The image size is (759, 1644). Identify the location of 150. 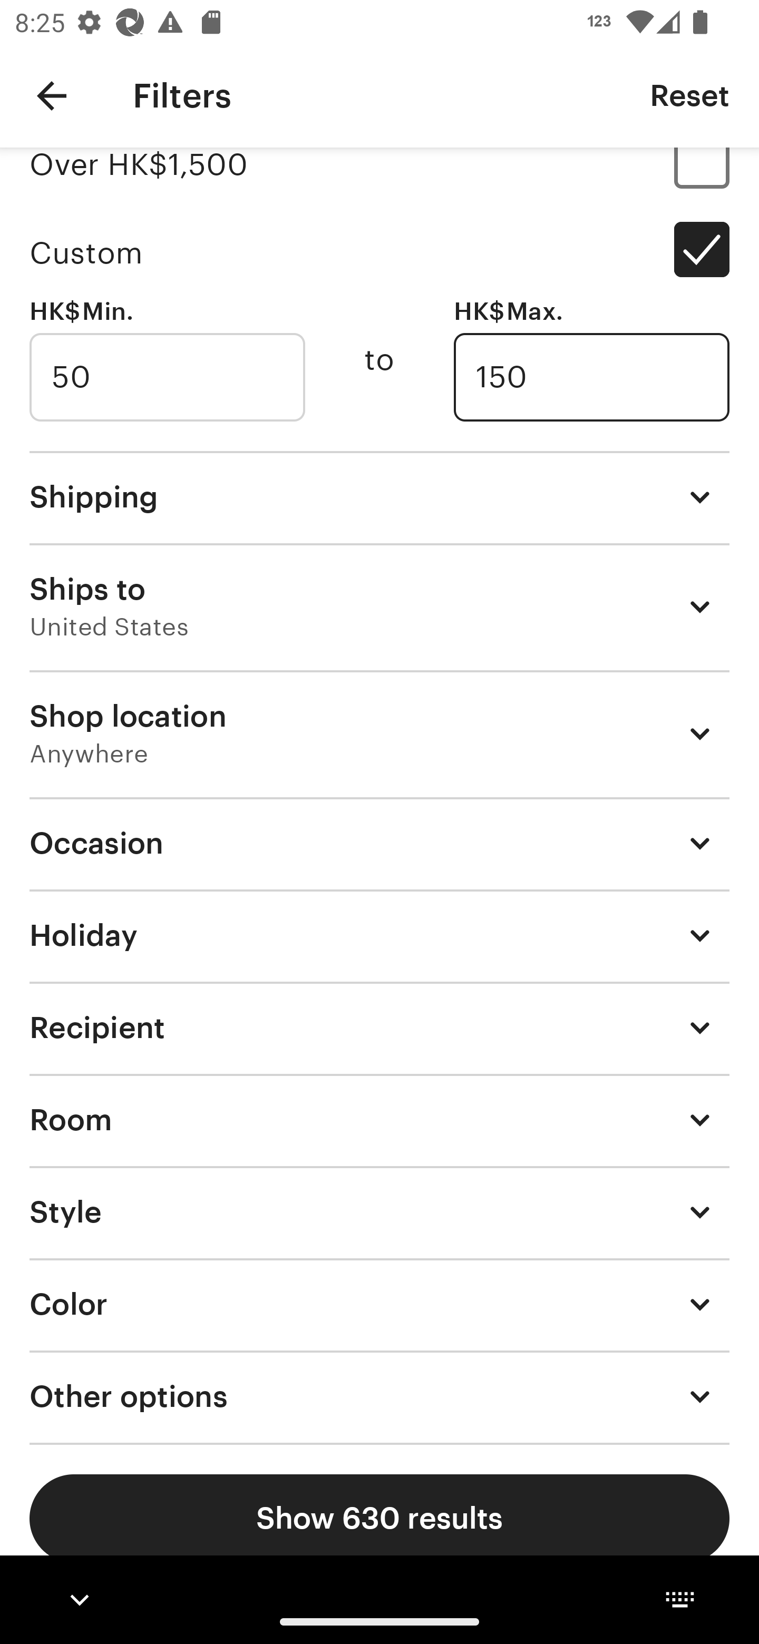
(591, 377).